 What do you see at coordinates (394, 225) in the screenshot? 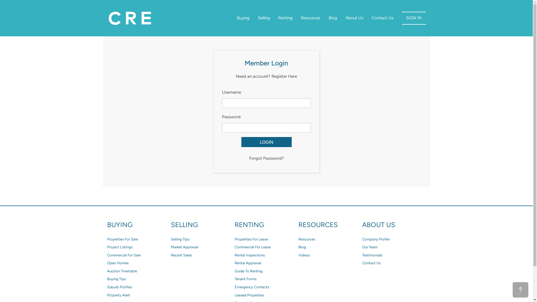
I see `ABOUT US` at bounding box center [394, 225].